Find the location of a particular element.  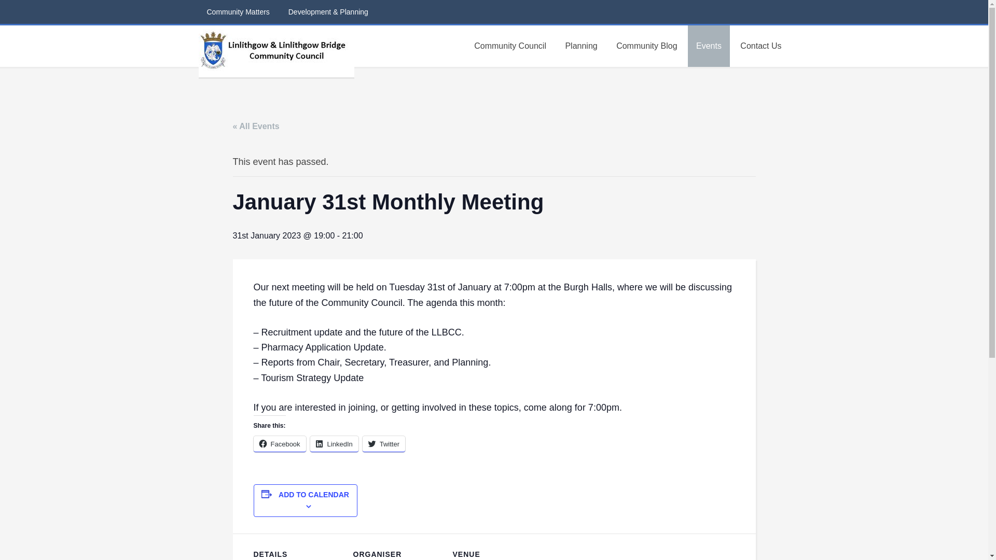

Click to share on LinkedIn is located at coordinates (334, 443).